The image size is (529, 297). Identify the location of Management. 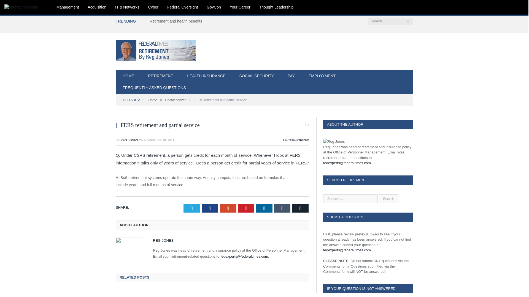
(68, 7).